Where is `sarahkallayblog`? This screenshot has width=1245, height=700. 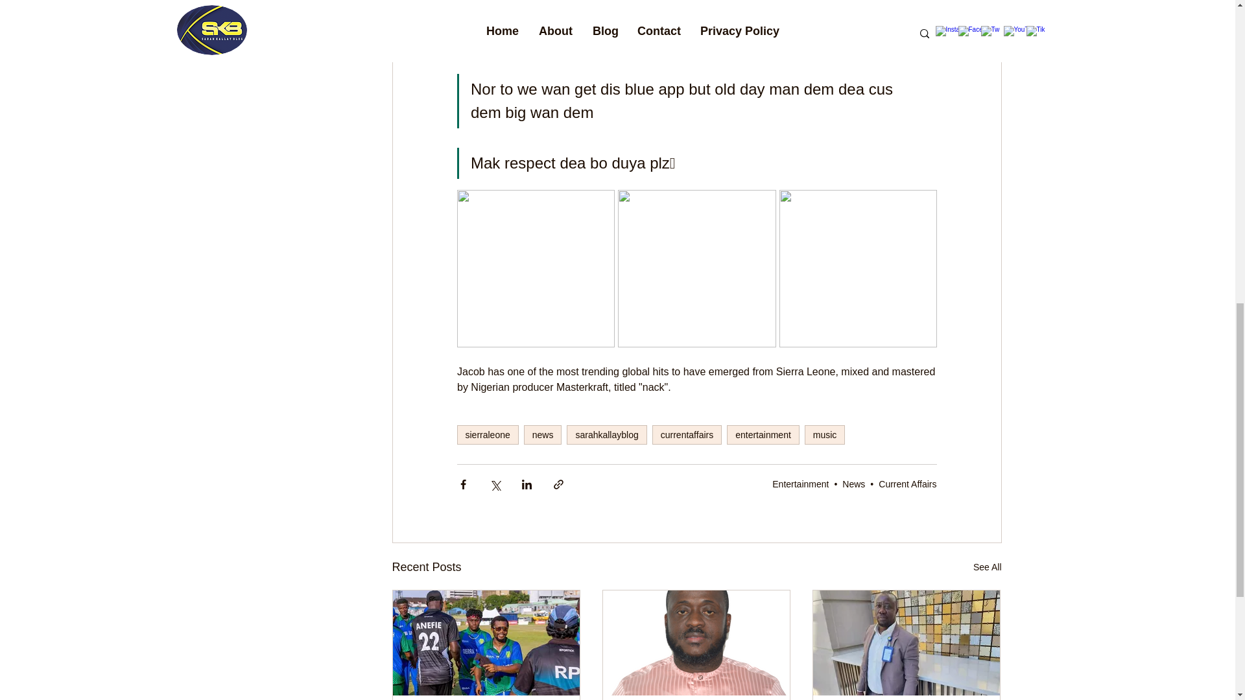 sarahkallayblog is located at coordinates (606, 434).